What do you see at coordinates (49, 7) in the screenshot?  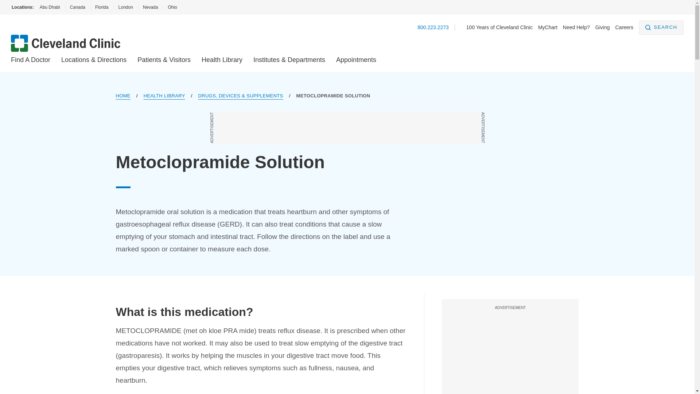 I see `Abu Dhabi` at bounding box center [49, 7].